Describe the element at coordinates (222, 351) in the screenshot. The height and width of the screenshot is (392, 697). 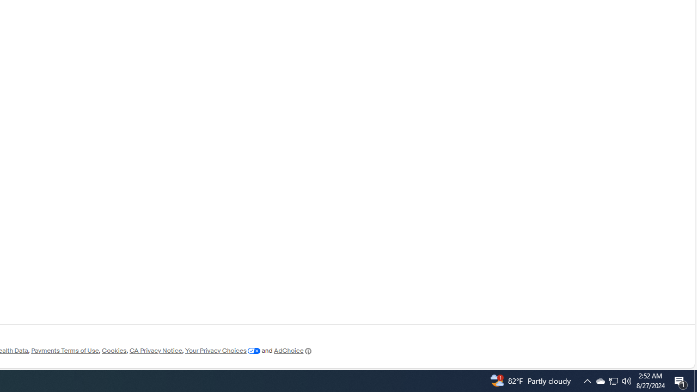
I see `Your Privacy Choices` at that location.